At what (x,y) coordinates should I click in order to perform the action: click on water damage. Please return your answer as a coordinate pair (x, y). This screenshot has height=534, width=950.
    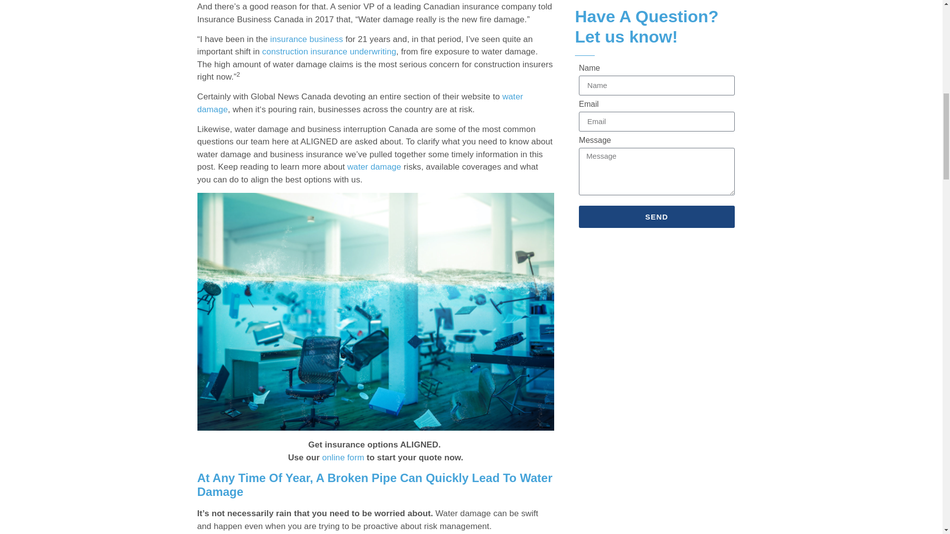
    Looking at the image, I should click on (360, 103).